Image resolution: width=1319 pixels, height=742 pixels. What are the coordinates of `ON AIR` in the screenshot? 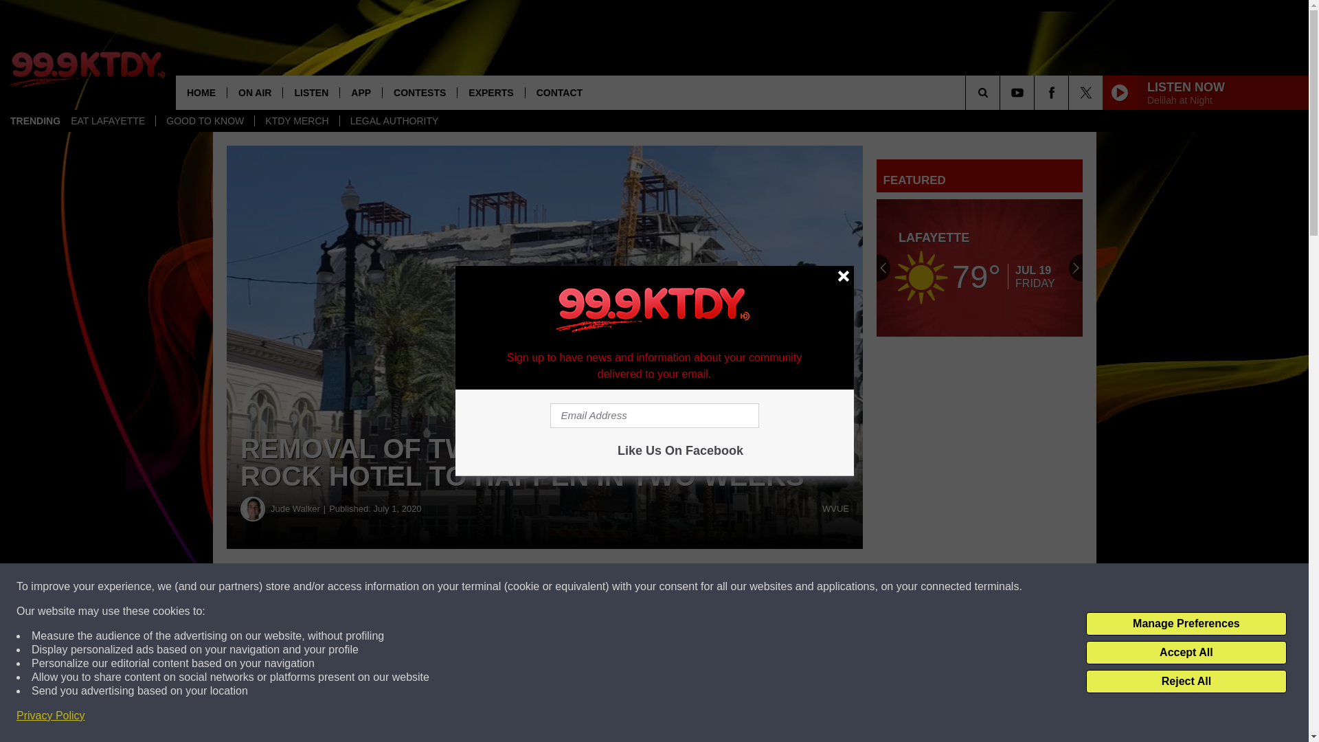 It's located at (254, 92).